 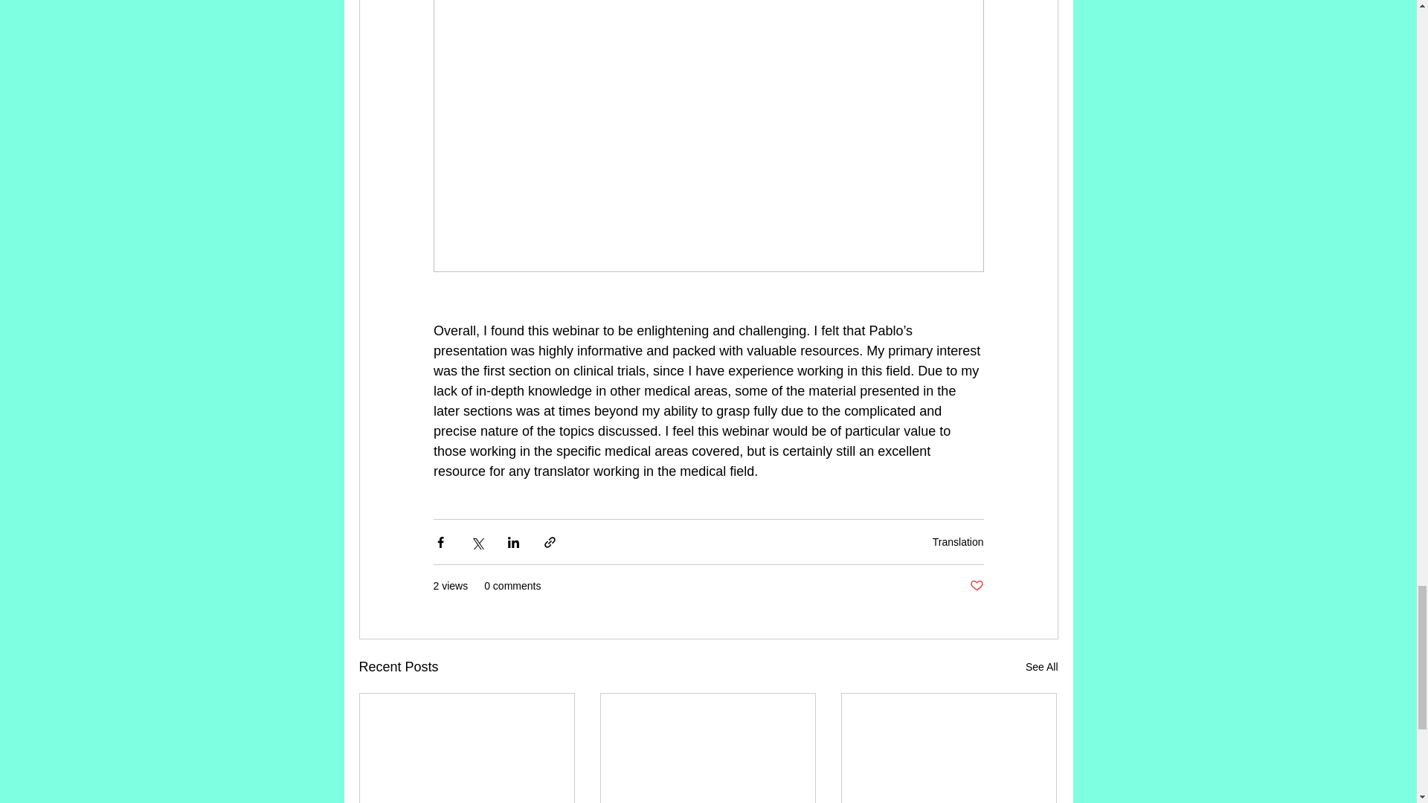 What do you see at coordinates (976, 586) in the screenshot?
I see `Post not marked as liked` at bounding box center [976, 586].